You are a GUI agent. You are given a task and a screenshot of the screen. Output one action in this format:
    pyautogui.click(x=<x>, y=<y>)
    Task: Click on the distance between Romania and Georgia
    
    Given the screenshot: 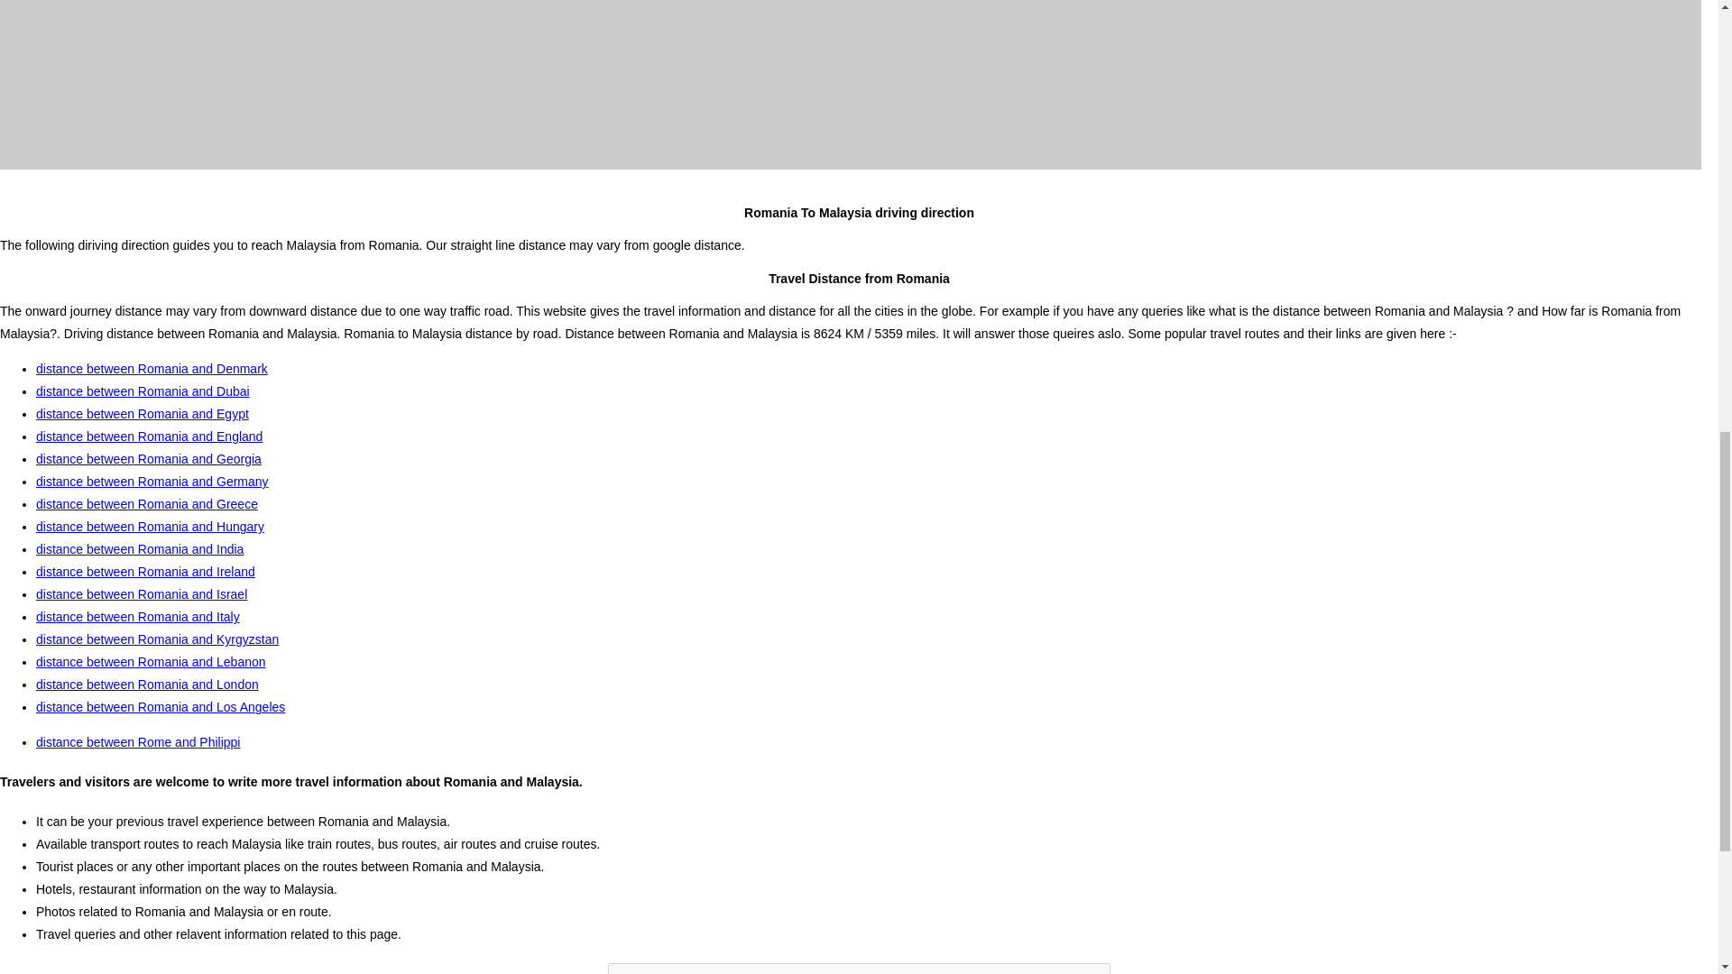 What is the action you would take?
    pyautogui.click(x=148, y=459)
    